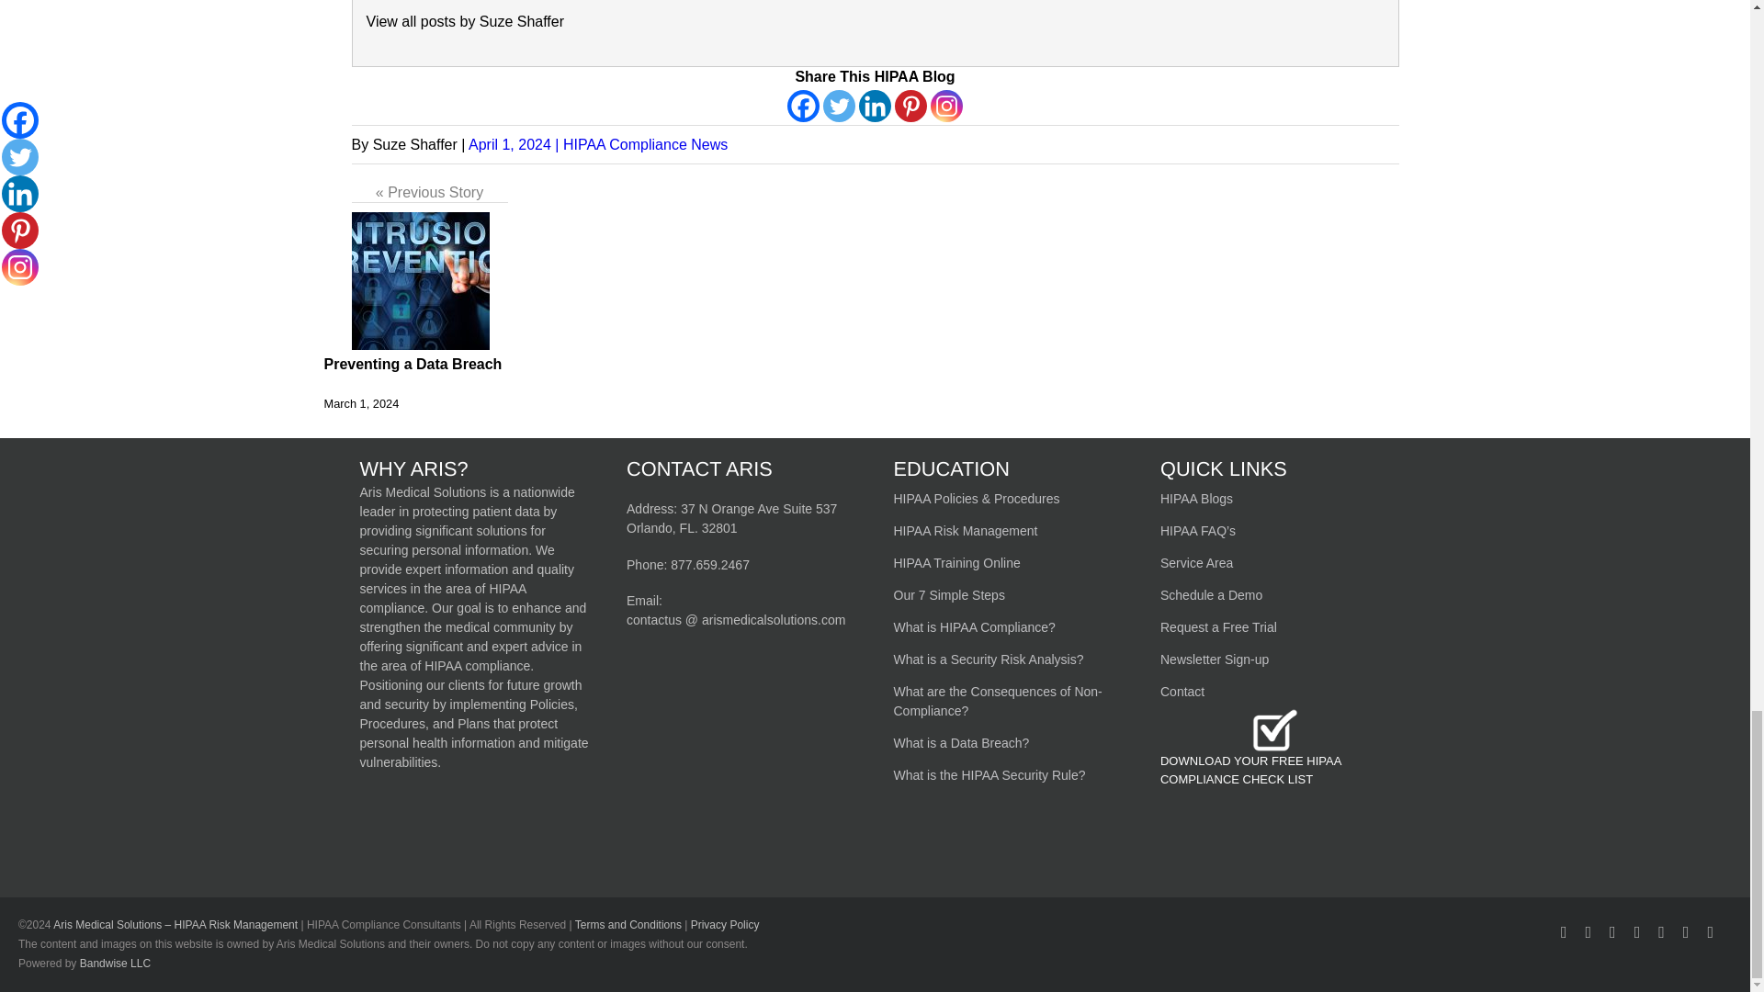 The width and height of the screenshot is (1764, 992). I want to click on Pinterest, so click(910, 106).